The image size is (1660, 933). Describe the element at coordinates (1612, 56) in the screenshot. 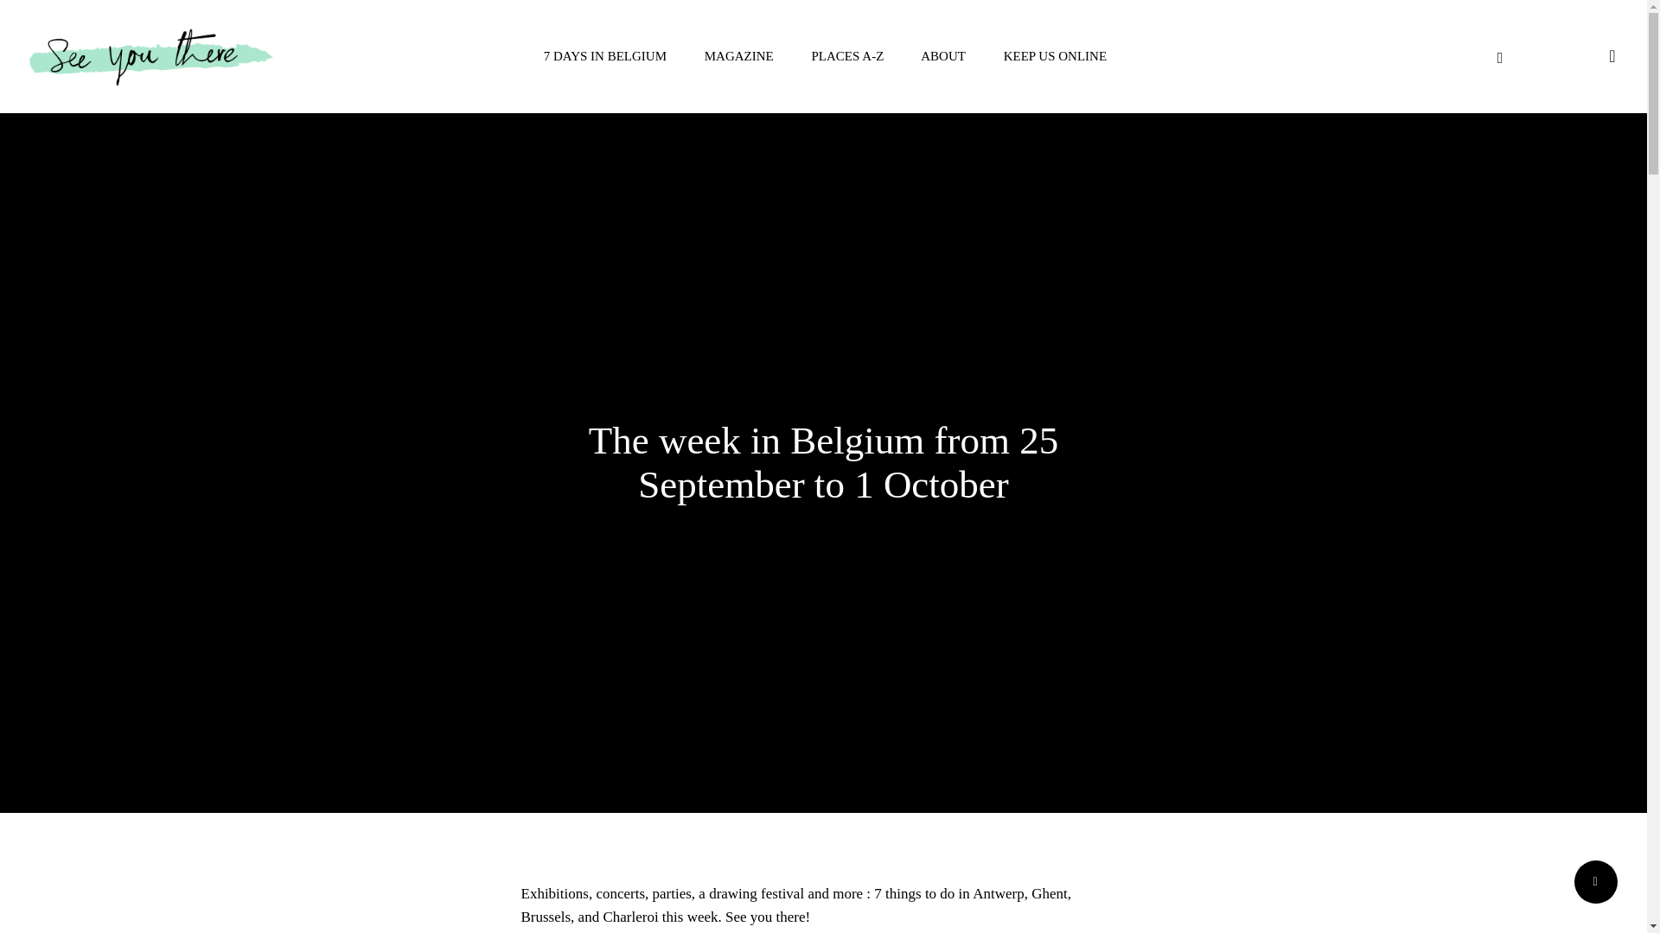

I see `search` at that location.